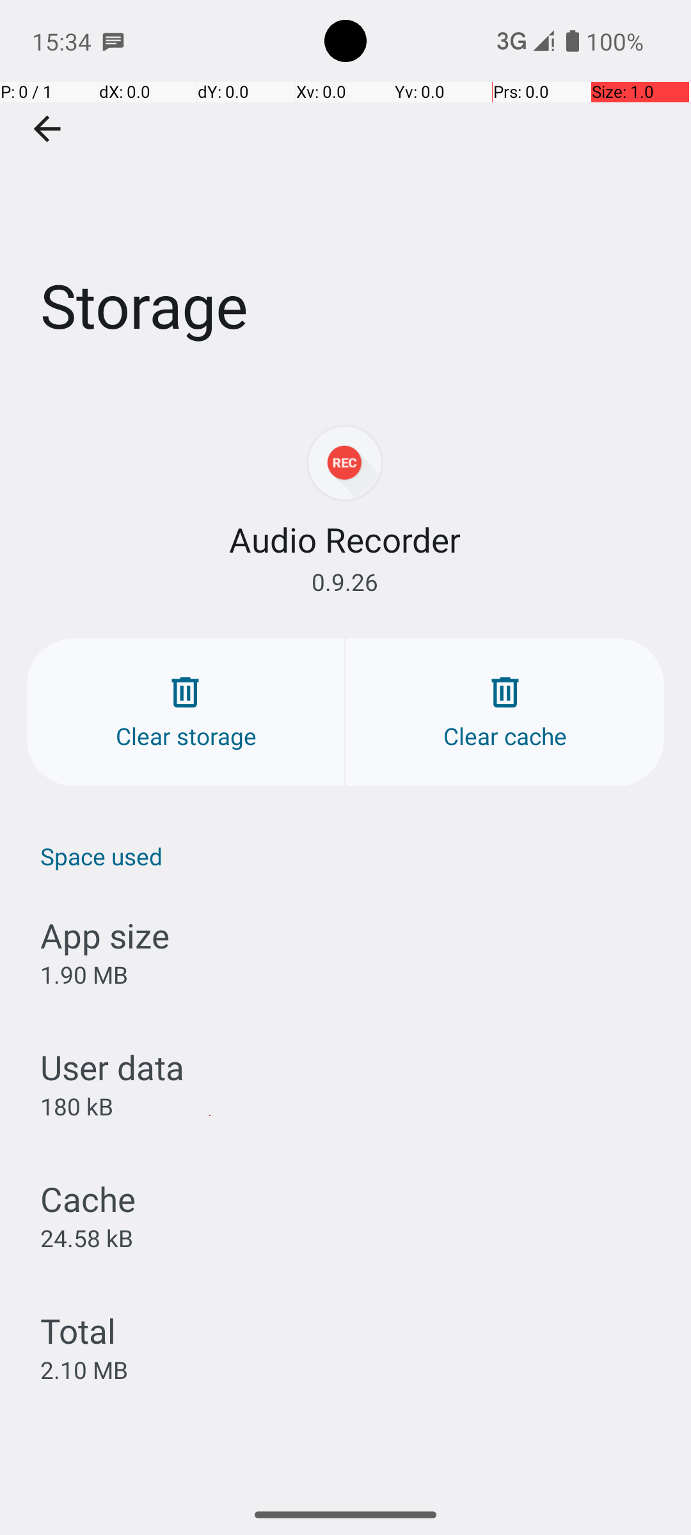 This screenshot has width=691, height=1535. Describe the element at coordinates (352, 856) in the screenshot. I see `Space used` at that location.